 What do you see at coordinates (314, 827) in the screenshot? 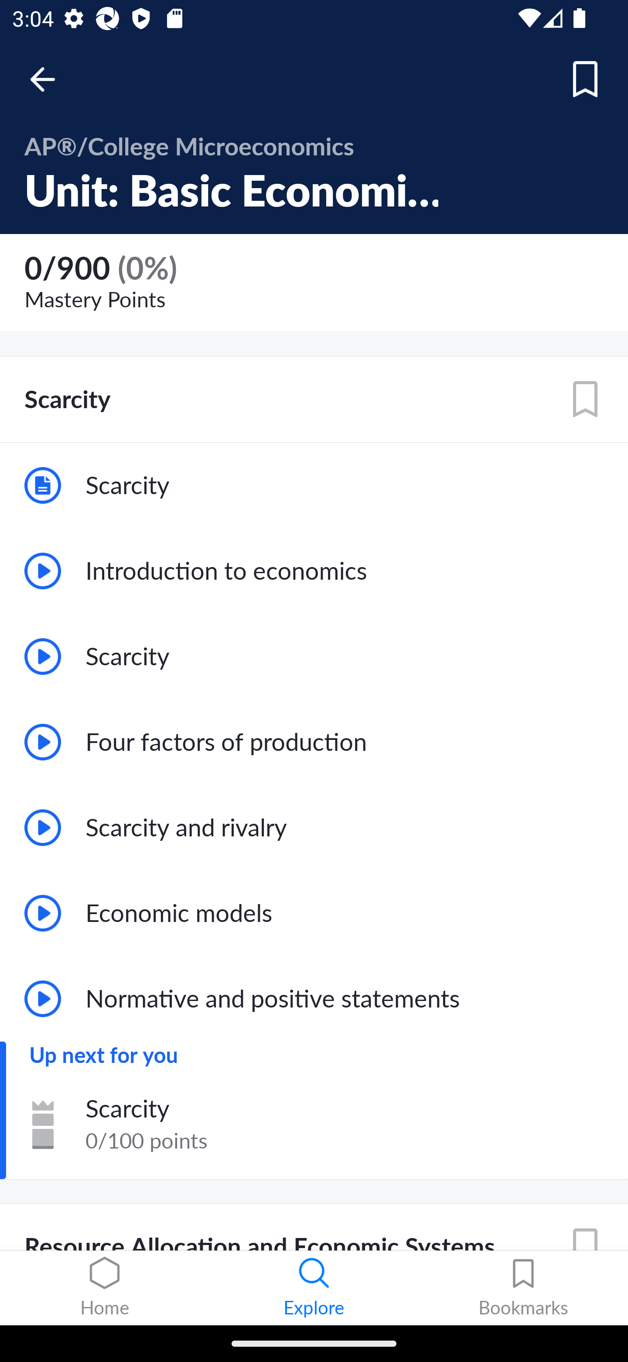
I see `Scarcity and rivalry` at bounding box center [314, 827].